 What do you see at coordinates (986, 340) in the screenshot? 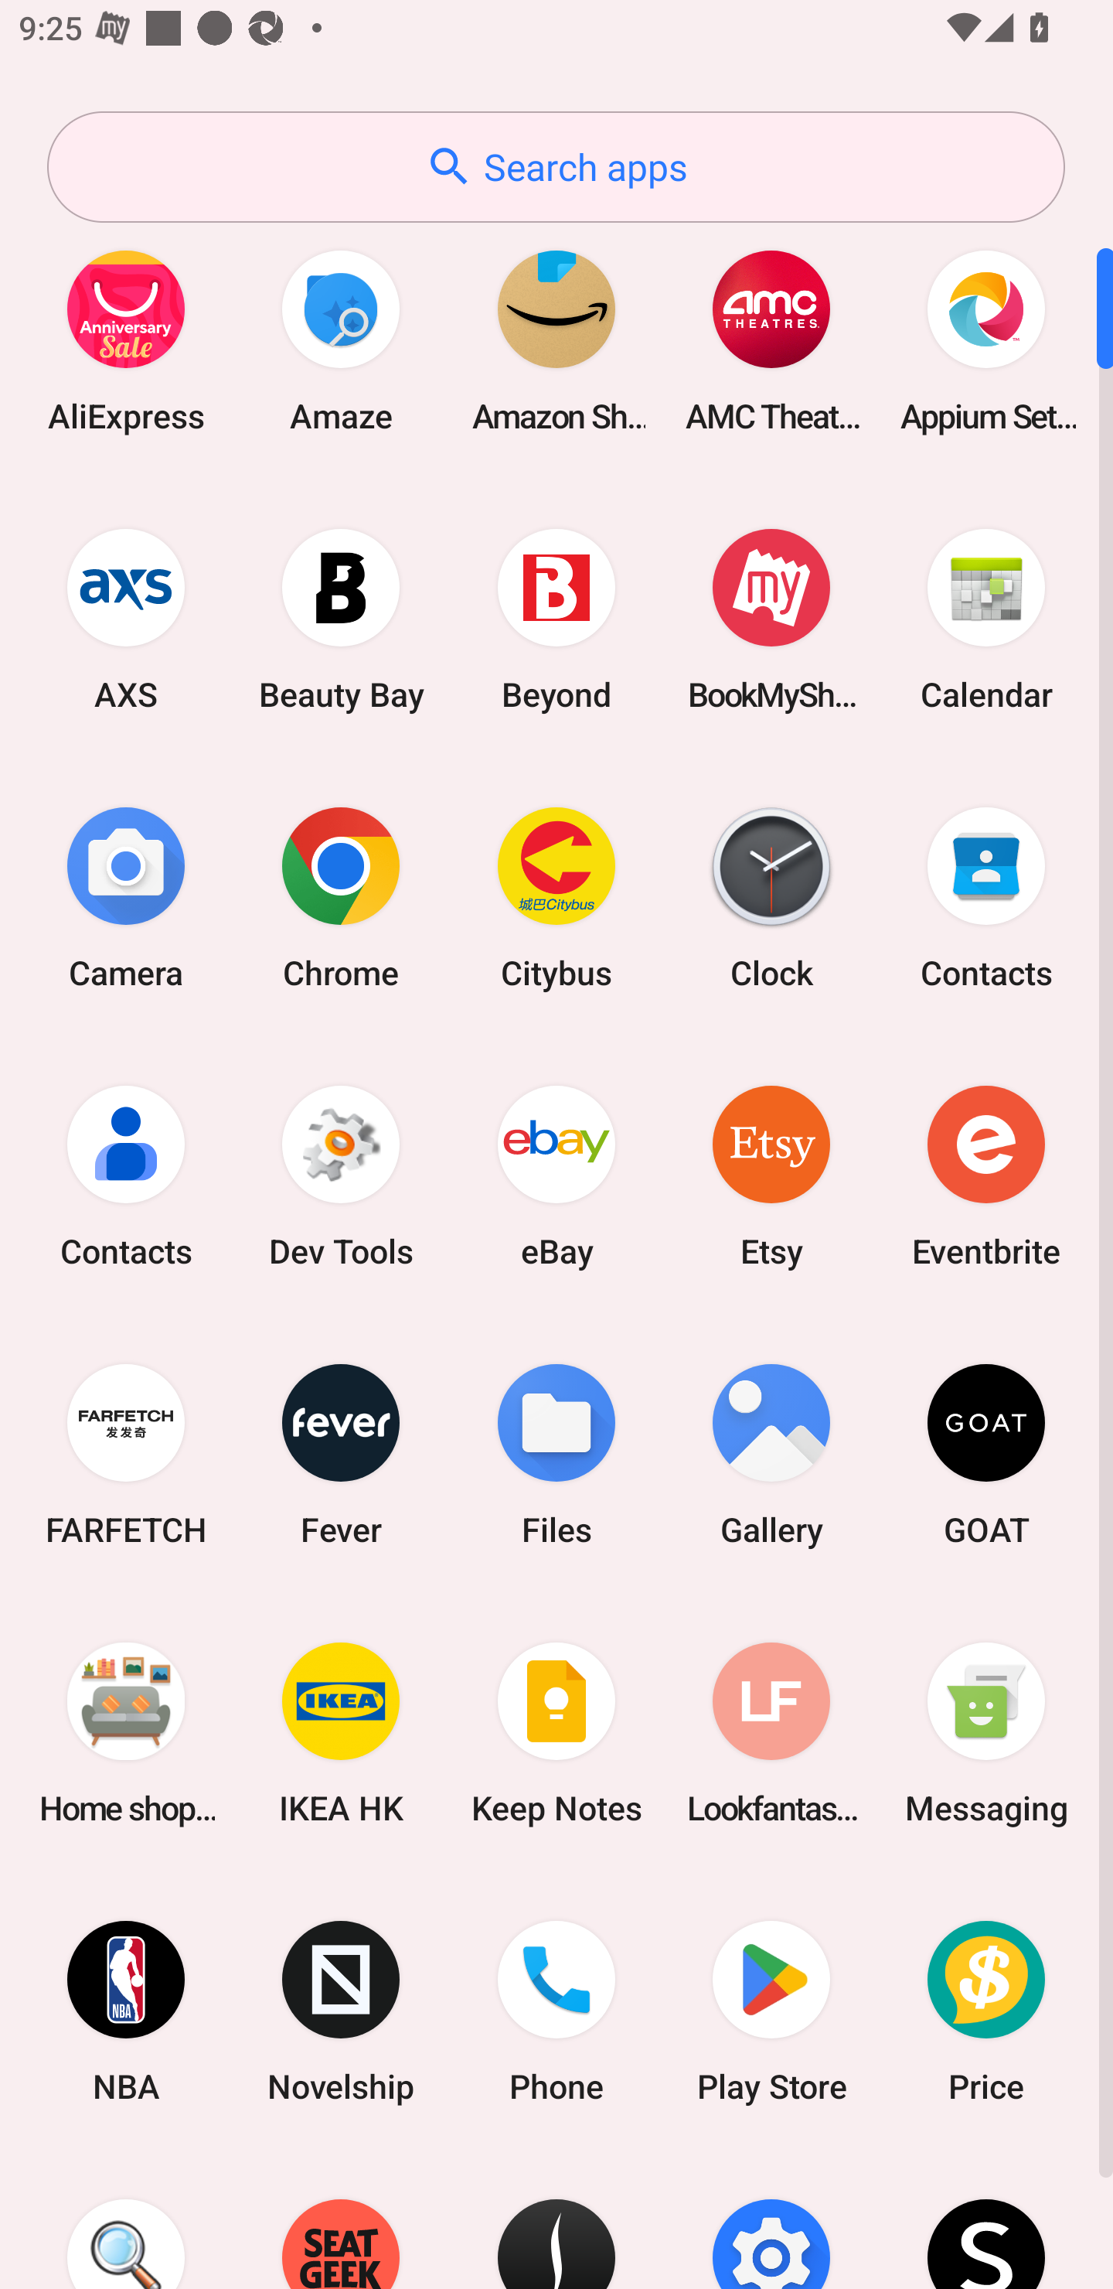
I see `Appium Settings` at bounding box center [986, 340].